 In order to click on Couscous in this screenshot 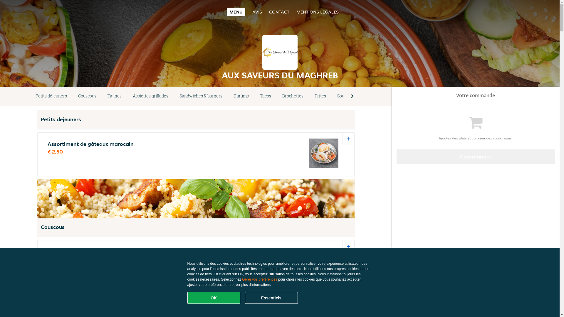, I will do `click(87, 96)`.